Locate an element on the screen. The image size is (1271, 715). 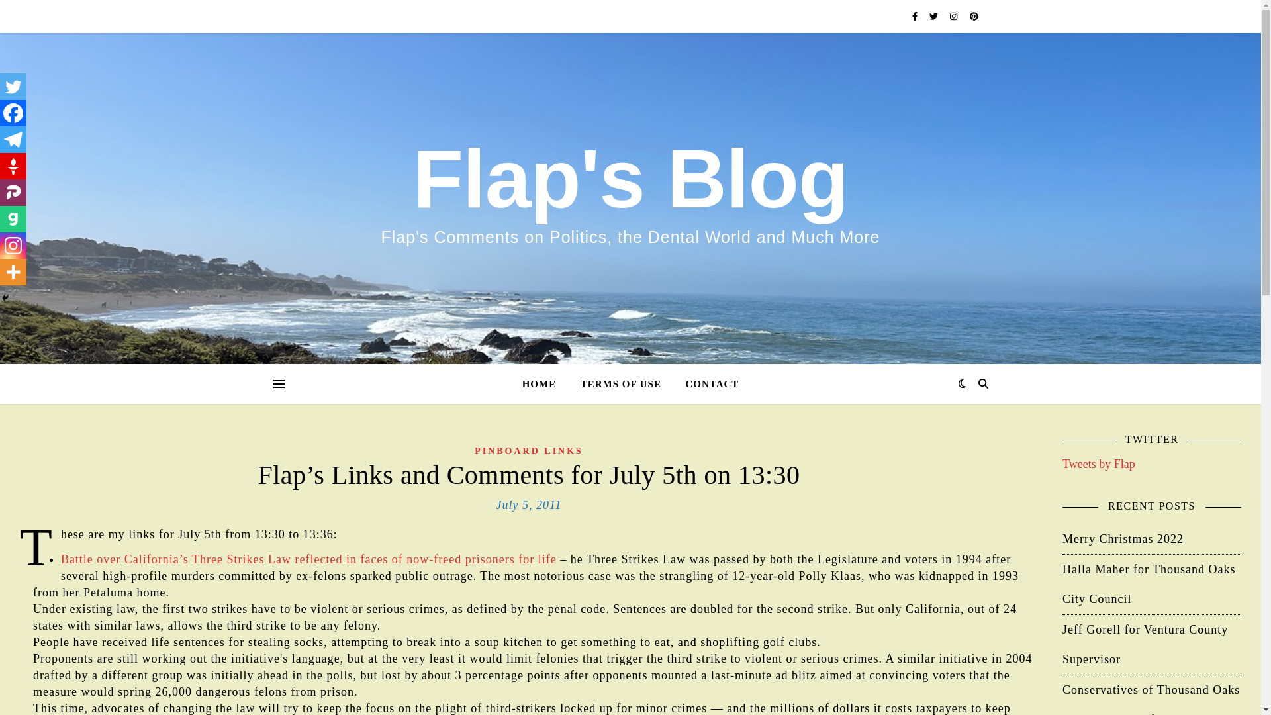
HOME is located at coordinates (544, 384).